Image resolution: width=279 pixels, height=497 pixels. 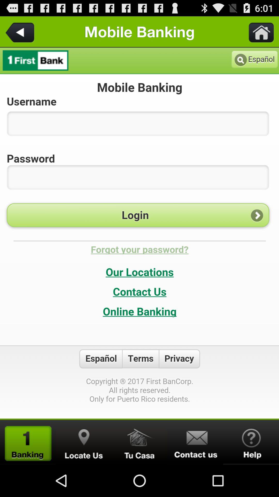 I want to click on go to previous, so click(x=21, y=32).